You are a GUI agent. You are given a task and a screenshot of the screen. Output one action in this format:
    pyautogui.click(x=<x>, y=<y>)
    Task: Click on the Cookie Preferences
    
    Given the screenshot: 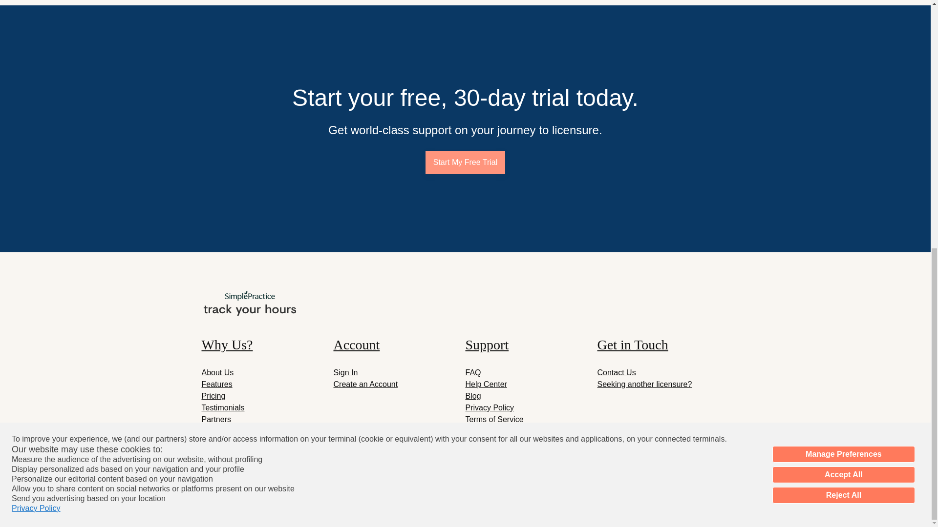 What is the action you would take?
    pyautogui.click(x=499, y=431)
    